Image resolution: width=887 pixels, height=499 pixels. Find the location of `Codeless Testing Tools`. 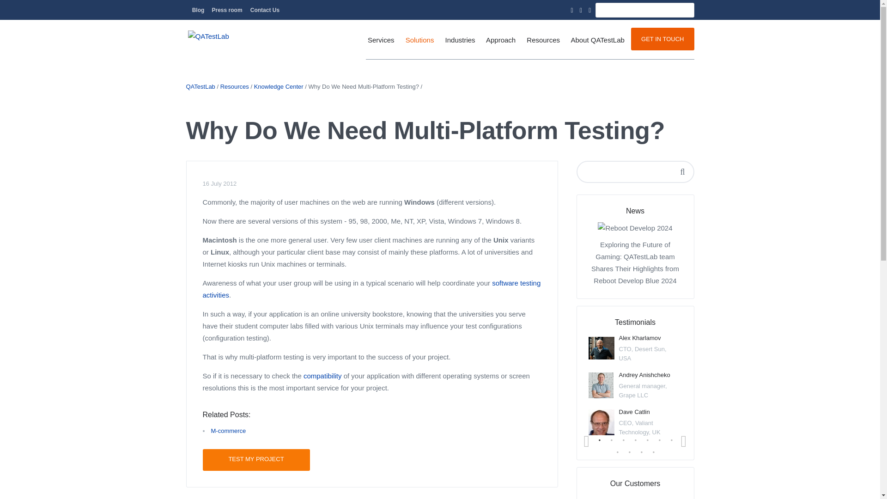

Codeless Testing Tools is located at coordinates (684, 168).